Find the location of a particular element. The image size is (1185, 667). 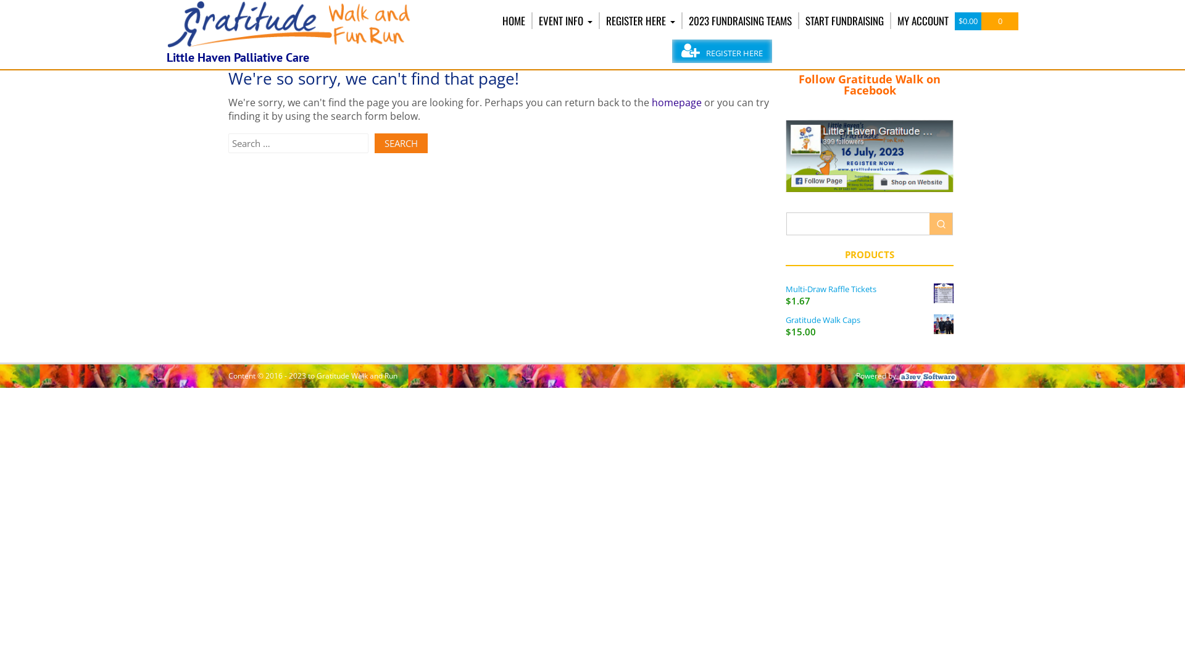

REGISTER HERE is located at coordinates (641, 21).